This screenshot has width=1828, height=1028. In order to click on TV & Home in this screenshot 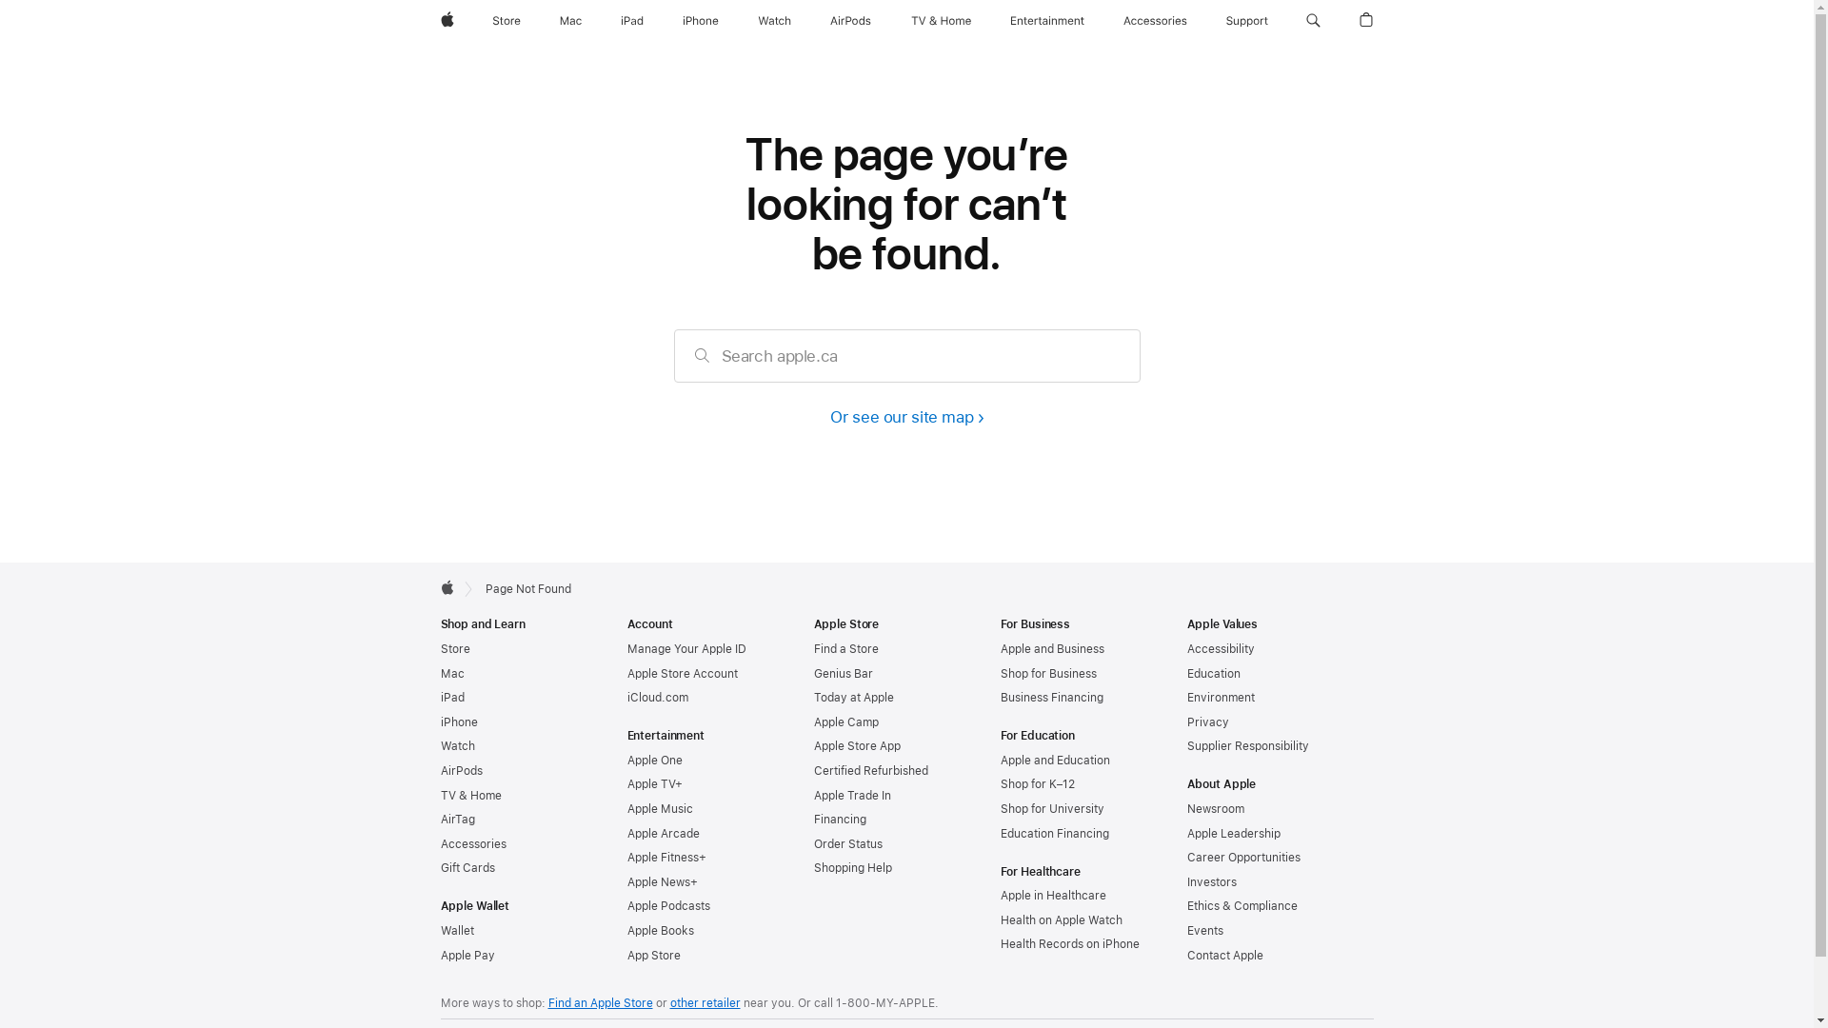, I will do `click(470, 796)`.